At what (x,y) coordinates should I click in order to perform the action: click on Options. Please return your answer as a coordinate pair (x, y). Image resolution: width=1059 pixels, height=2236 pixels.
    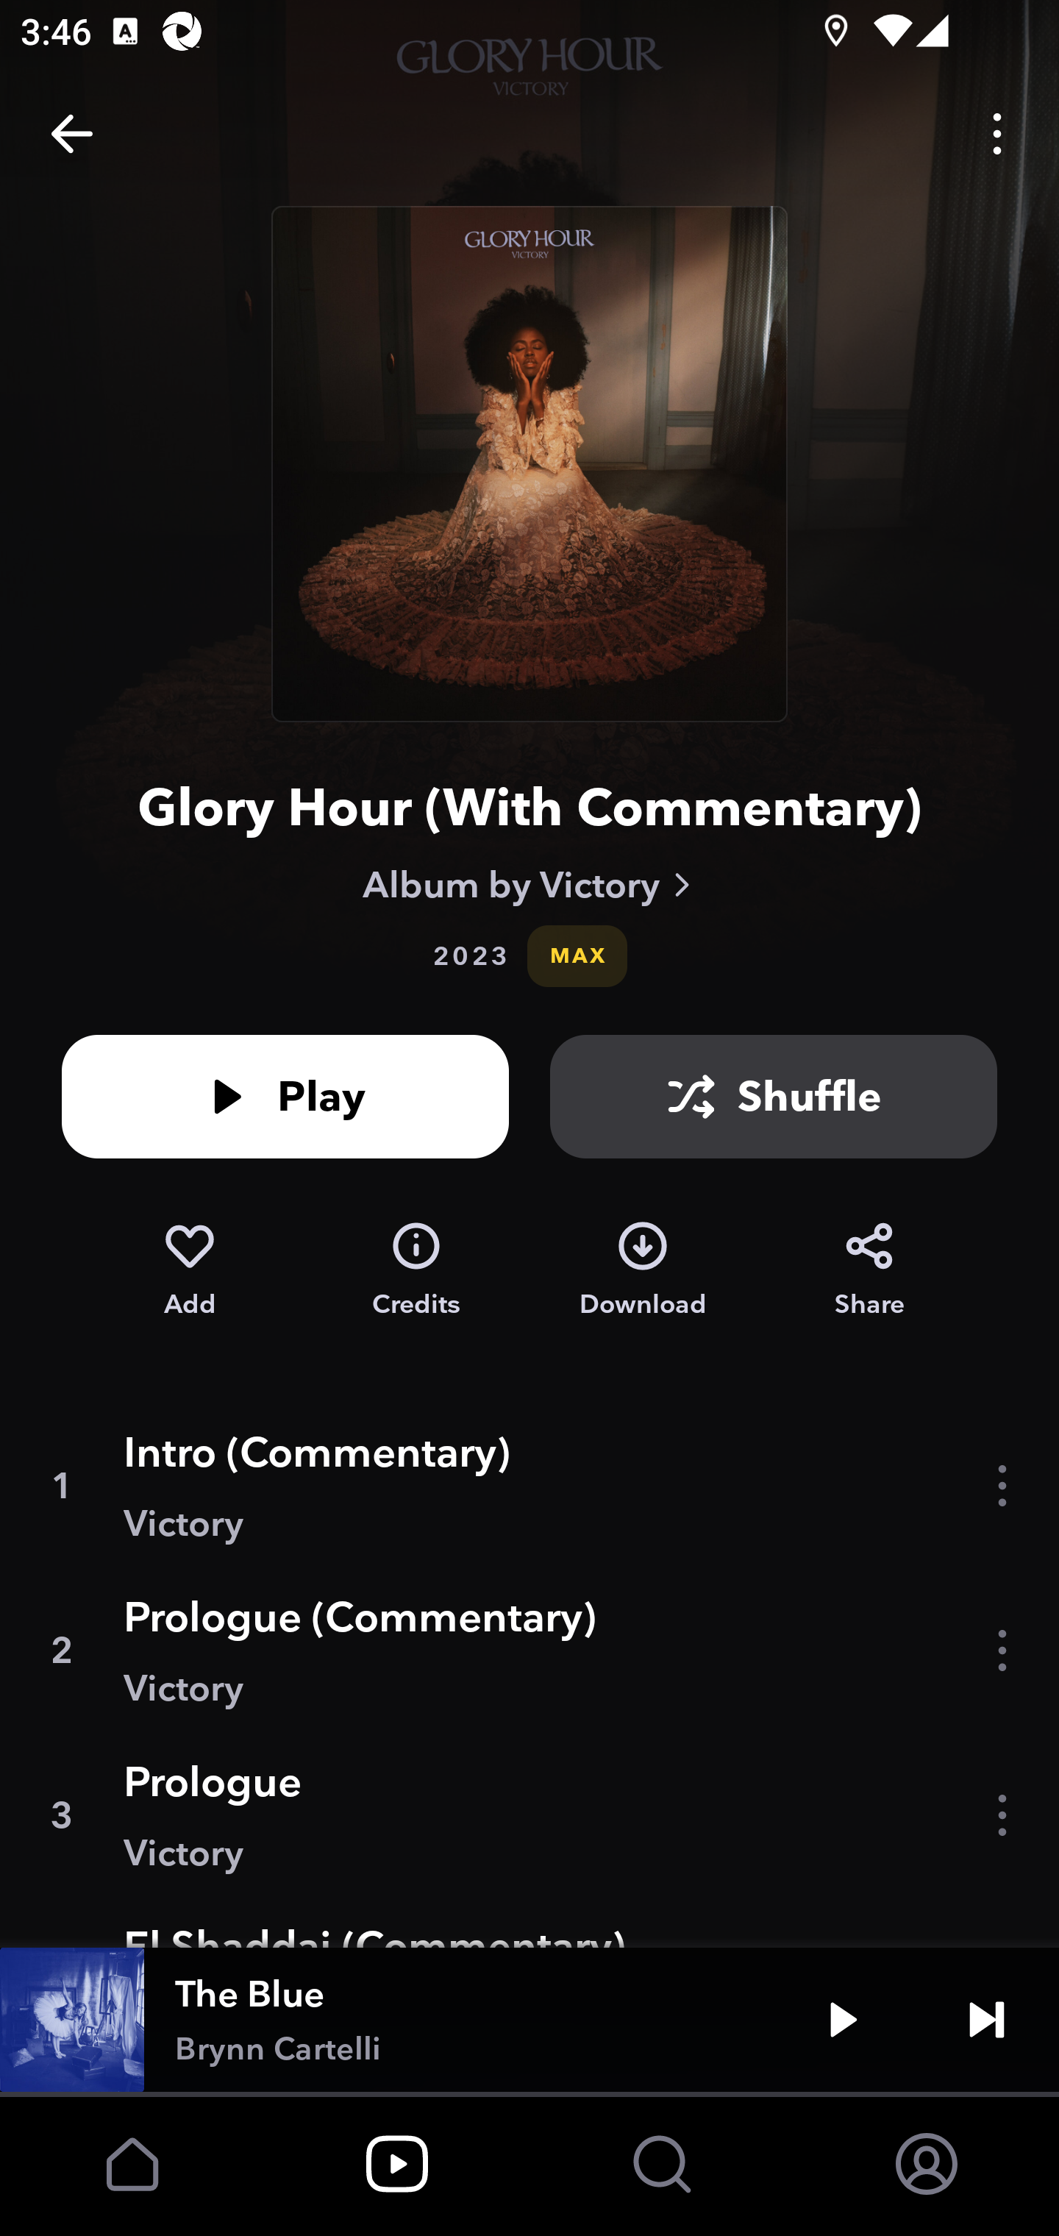
    Looking at the image, I should click on (997, 134).